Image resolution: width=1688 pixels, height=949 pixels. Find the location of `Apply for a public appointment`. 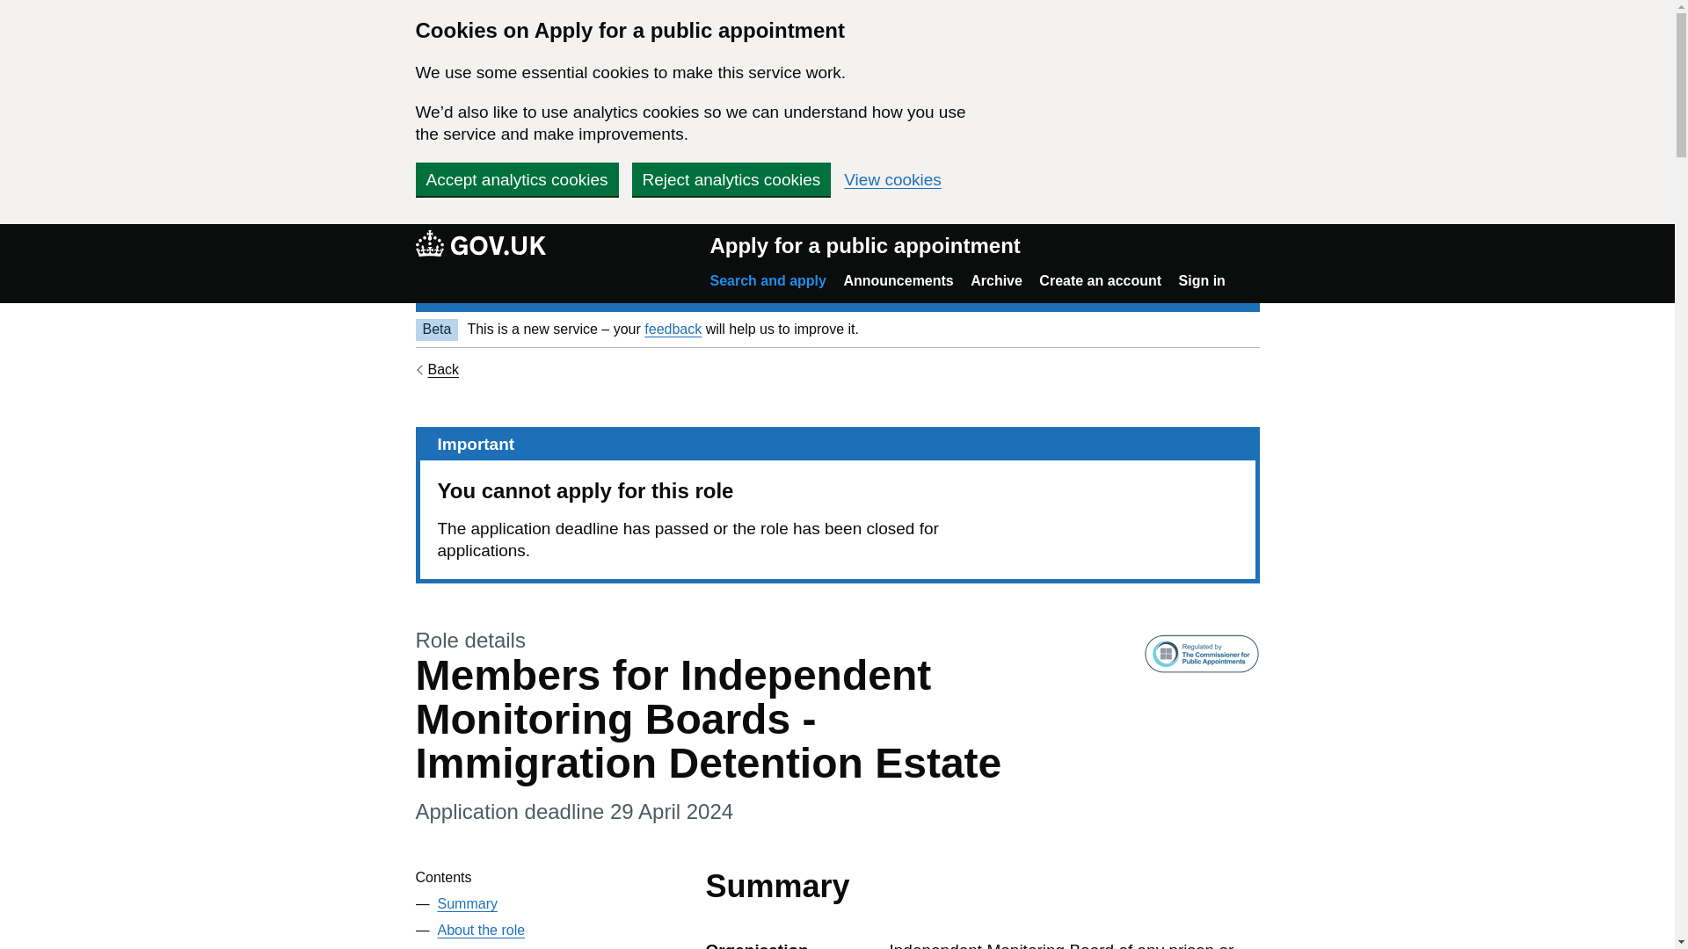

Apply for a public appointment is located at coordinates (863, 245).